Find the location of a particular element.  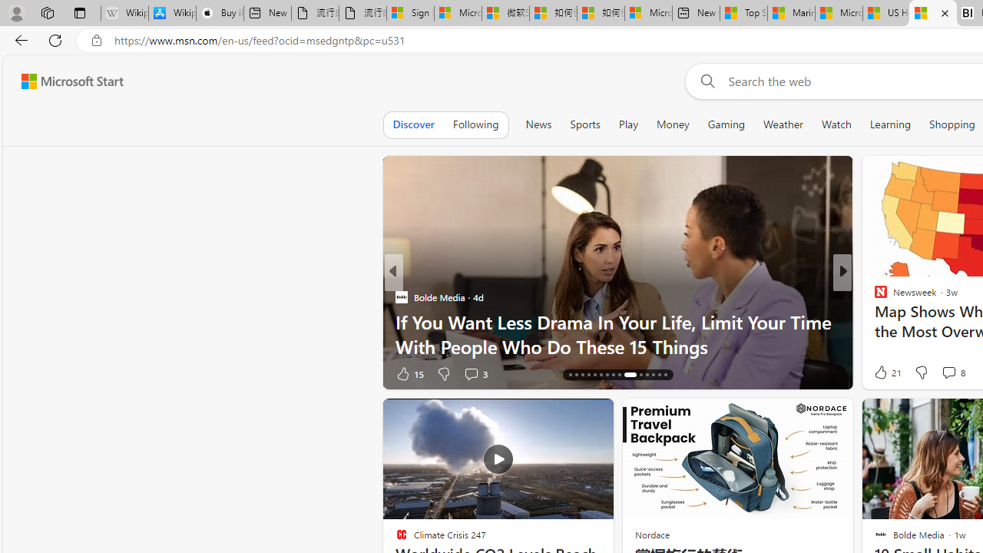

Bolde Media is located at coordinates (401, 296).